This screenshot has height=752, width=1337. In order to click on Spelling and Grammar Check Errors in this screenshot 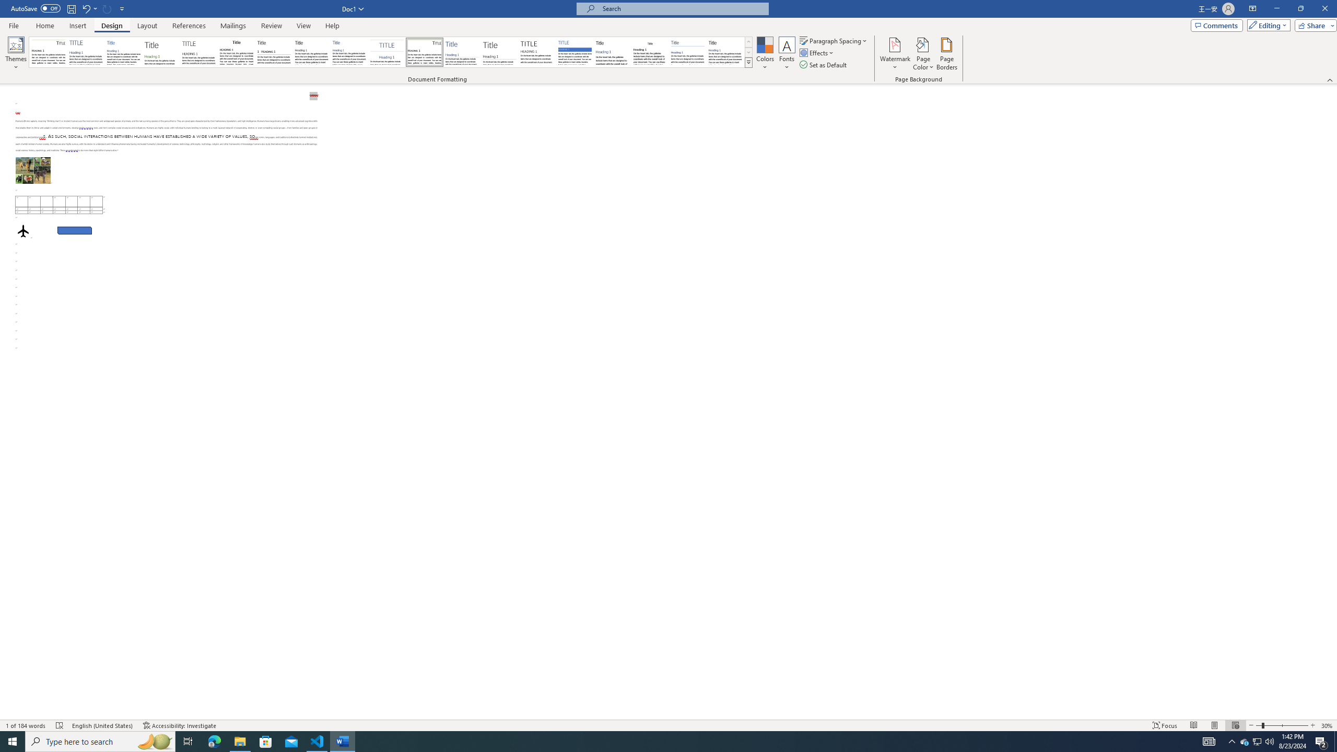, I will do `click(60, 725)`.